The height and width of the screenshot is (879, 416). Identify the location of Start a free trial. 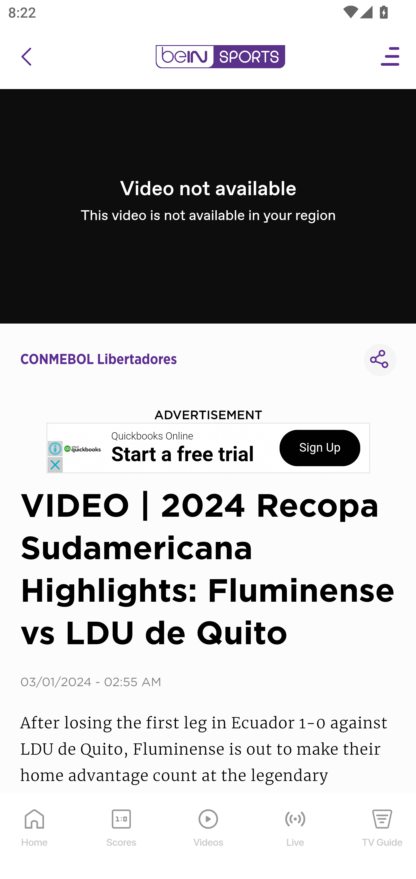
(183, 455).